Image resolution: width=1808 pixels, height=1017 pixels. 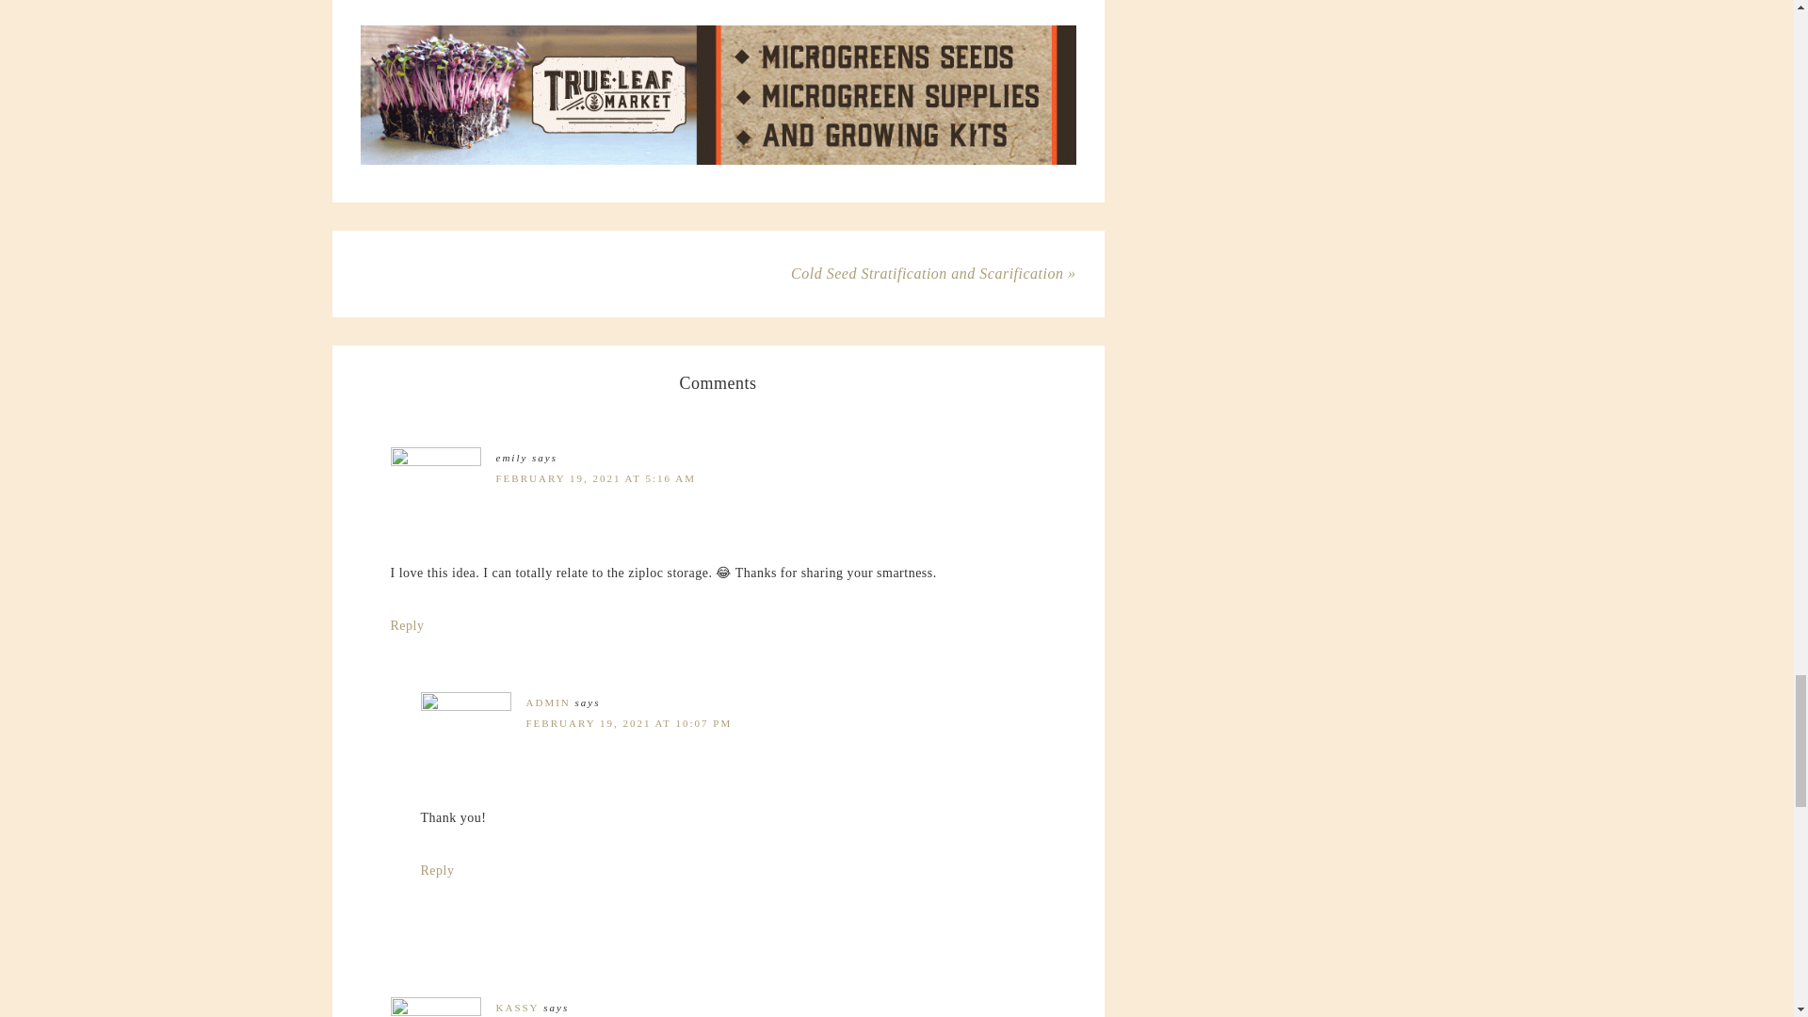 I want to click on FEBRUARY 19, 2021 AT 10:07 PM, so click(x=629, y=723).